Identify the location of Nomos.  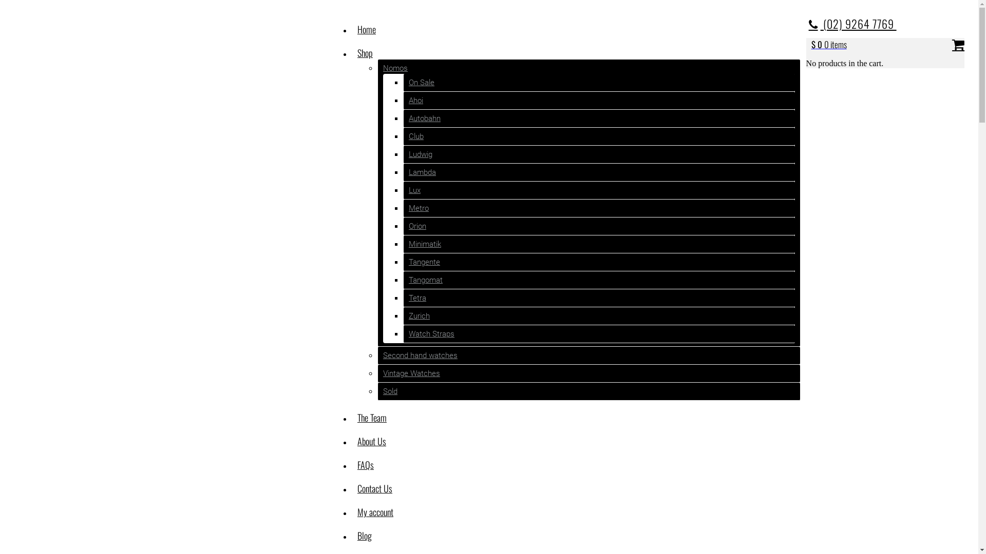
(395, 68).